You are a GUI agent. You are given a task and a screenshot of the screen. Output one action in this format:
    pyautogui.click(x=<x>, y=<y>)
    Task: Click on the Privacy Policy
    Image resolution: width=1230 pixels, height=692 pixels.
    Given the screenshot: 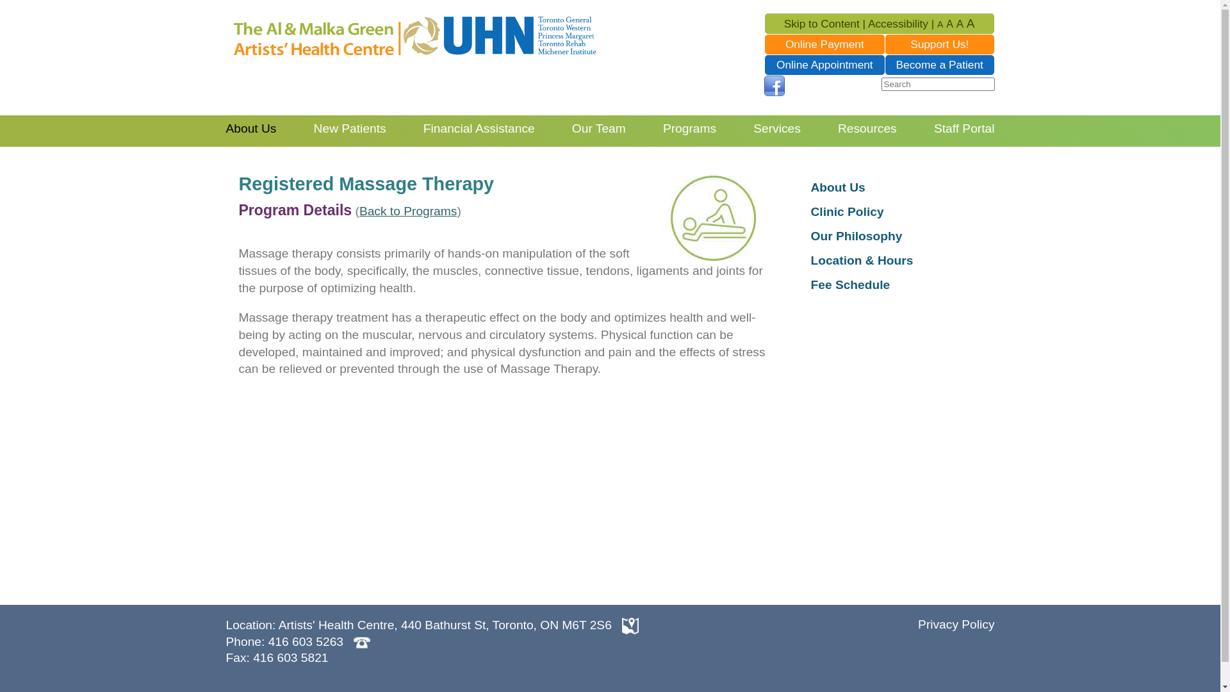 What is the action you would take?
    pyautogui.click(x=956, y=624)
    